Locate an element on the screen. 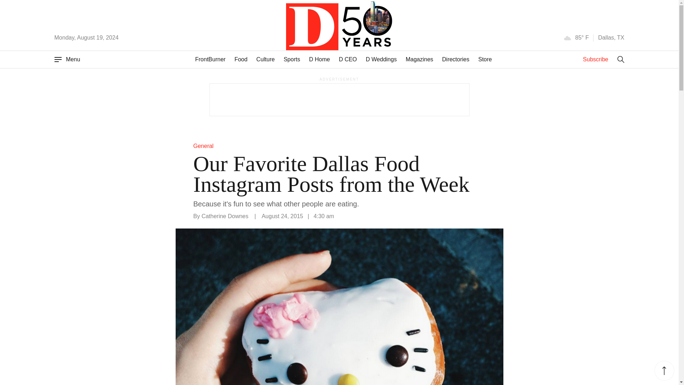 The width and height of the screenshot is (684, 385). D Home is located at coordinates (319, 59).